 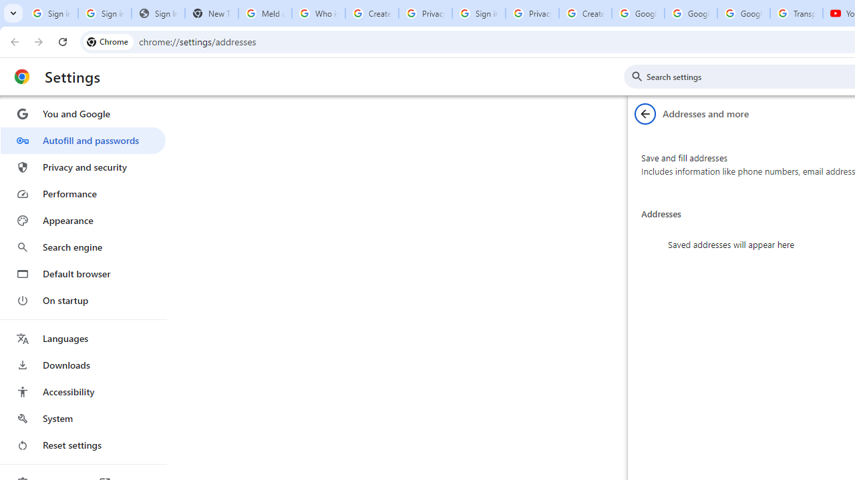 I want to click on Create your Google Account, so click(x=371, y=13).